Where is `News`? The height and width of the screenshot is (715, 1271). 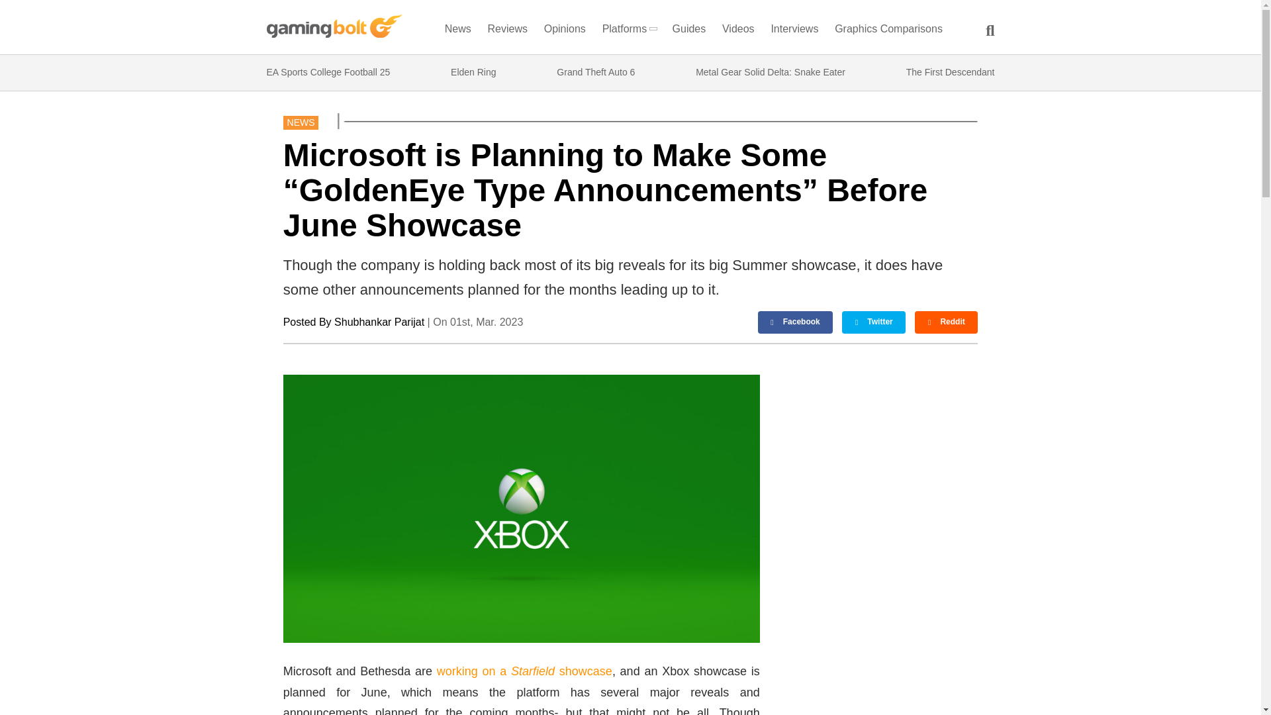
News is located at coordinates (457, 32).